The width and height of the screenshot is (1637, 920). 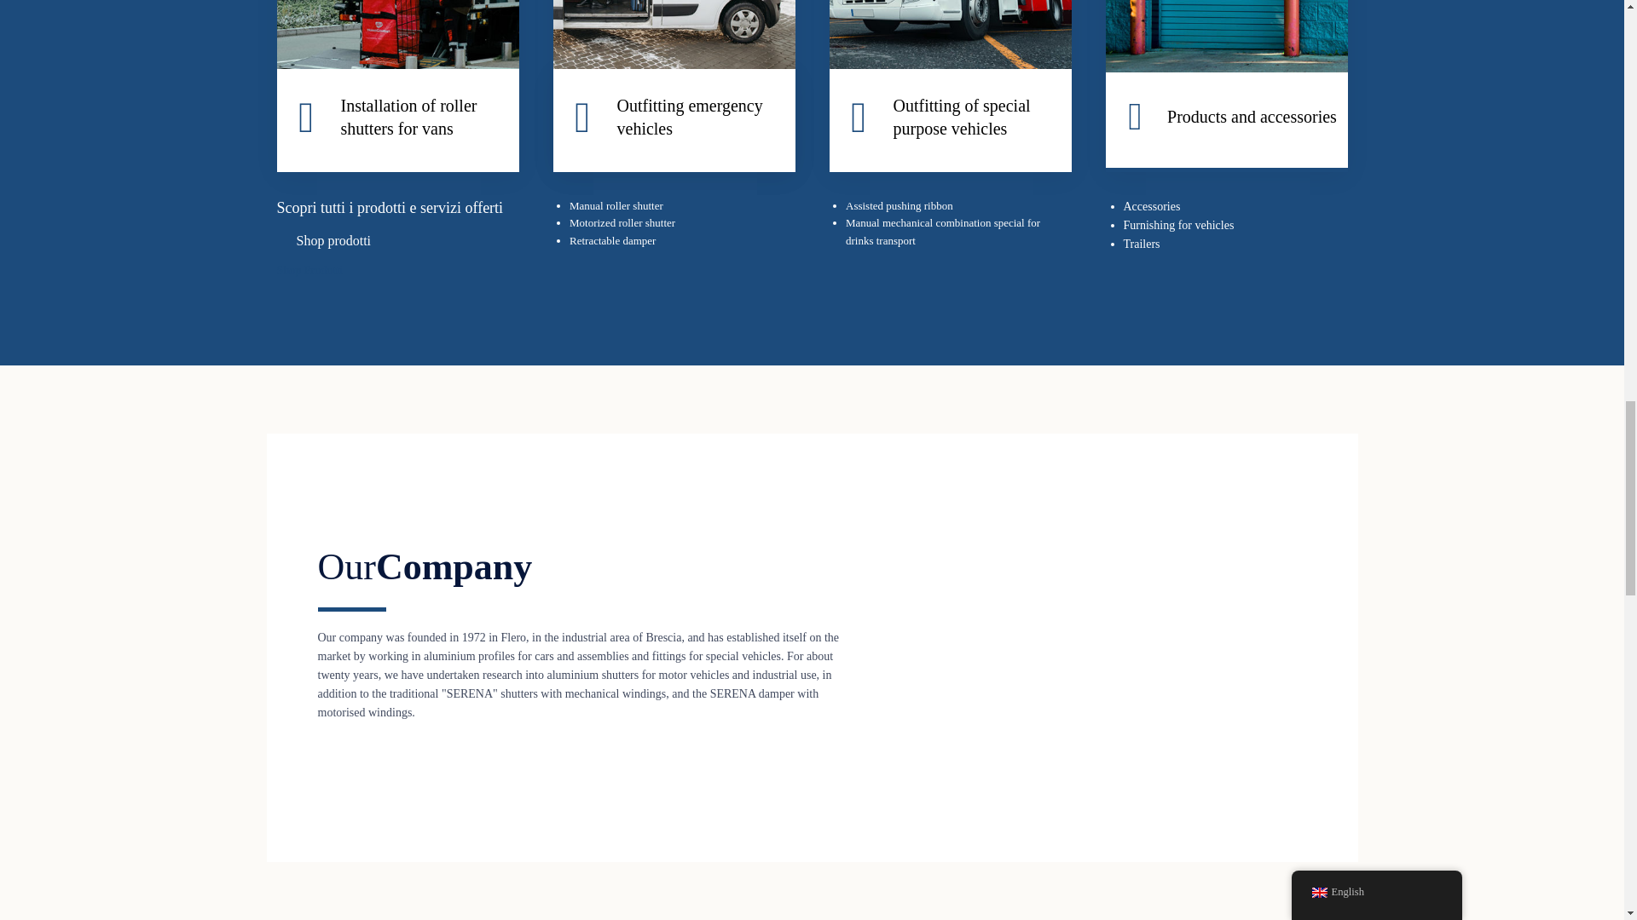 I want to click on veicoli-em-2, so click(x=674, y=34).